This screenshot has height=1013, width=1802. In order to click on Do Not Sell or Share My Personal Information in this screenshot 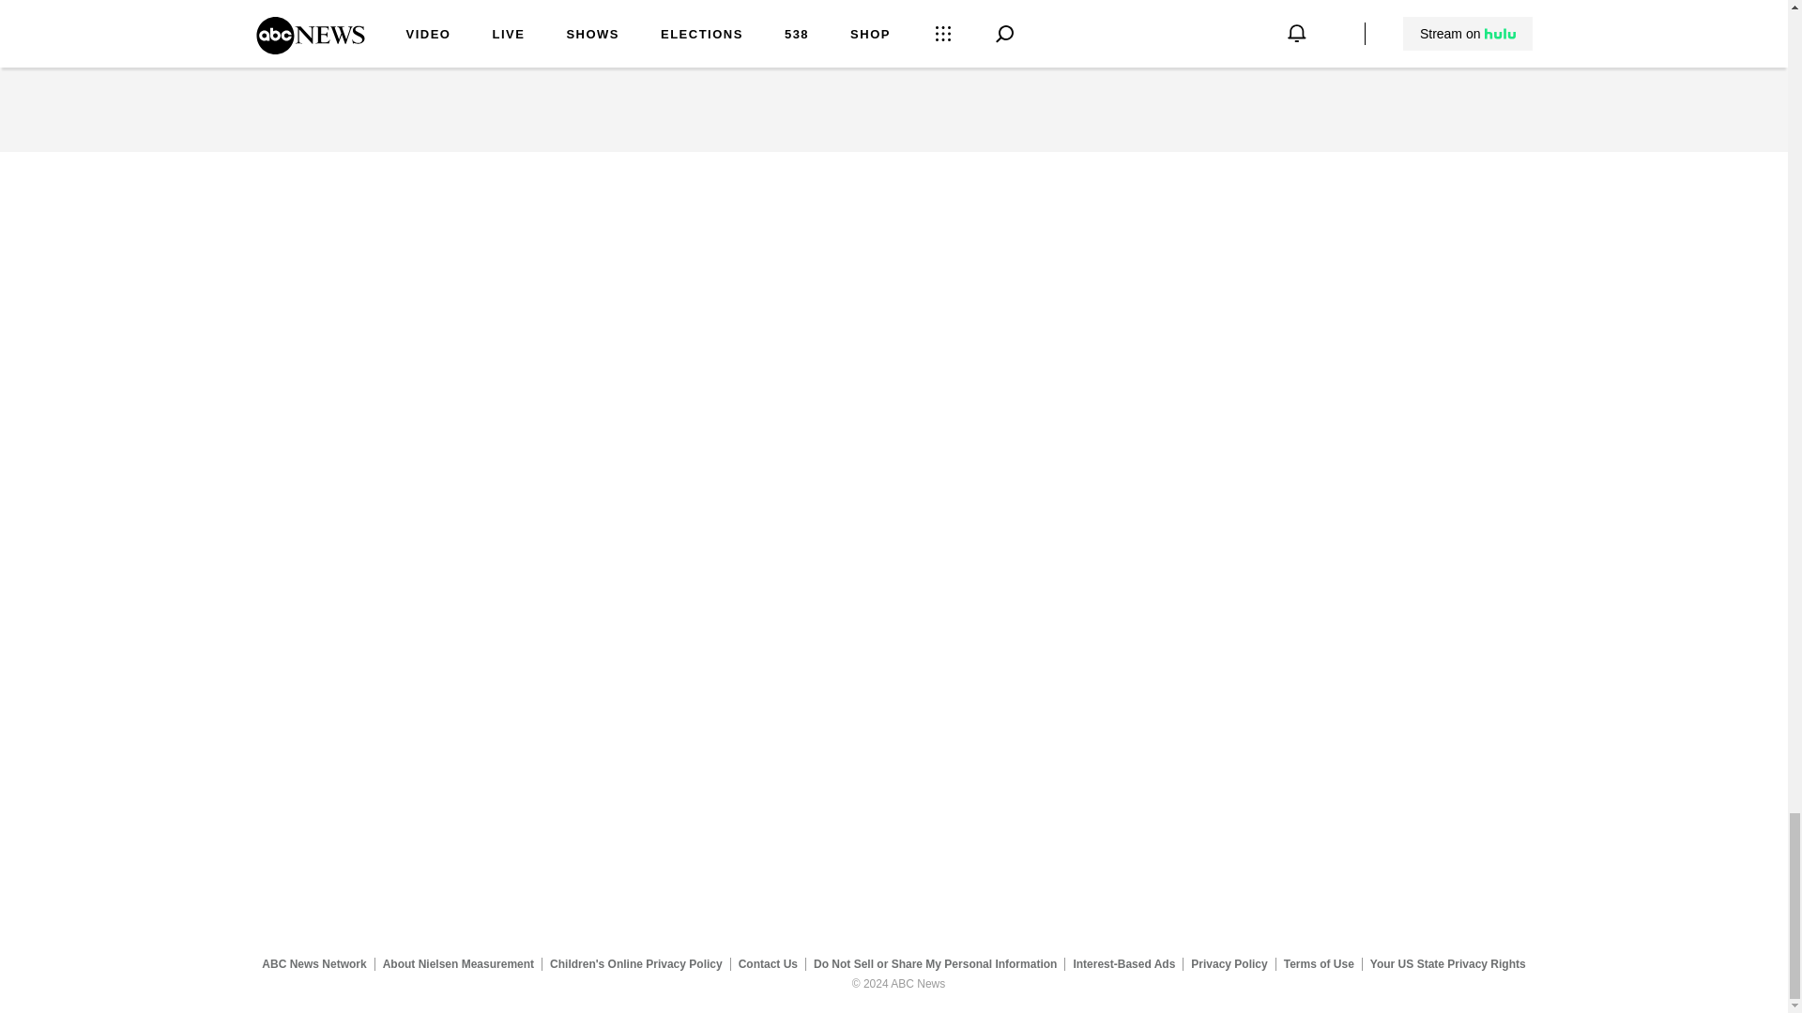, I will do `click(935, 963)`.